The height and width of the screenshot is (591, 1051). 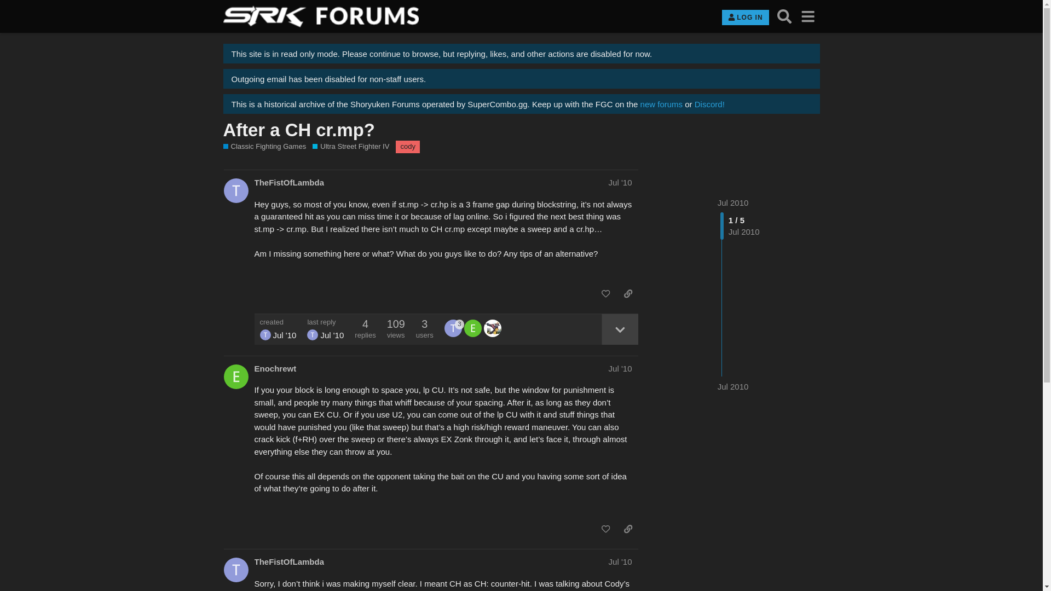 I want to click on cody, so click(x=407, y=147).